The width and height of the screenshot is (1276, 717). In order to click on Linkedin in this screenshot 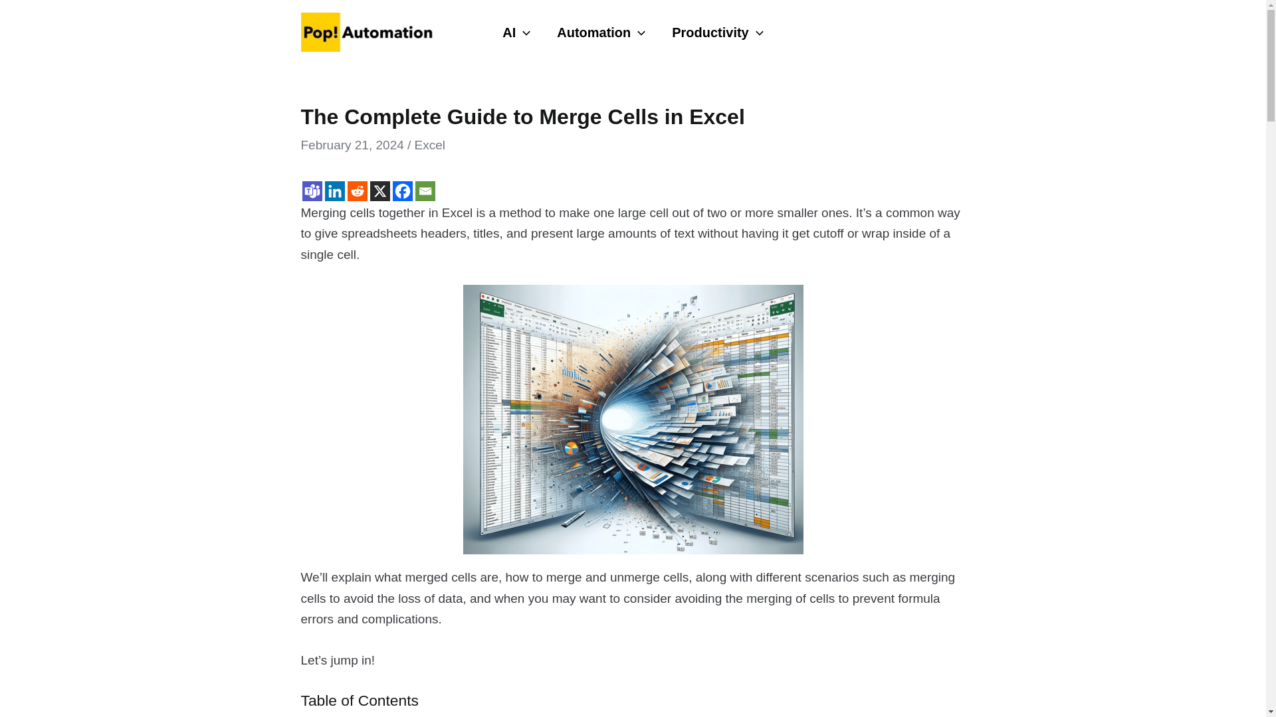, I will do `click(334, 191)`.